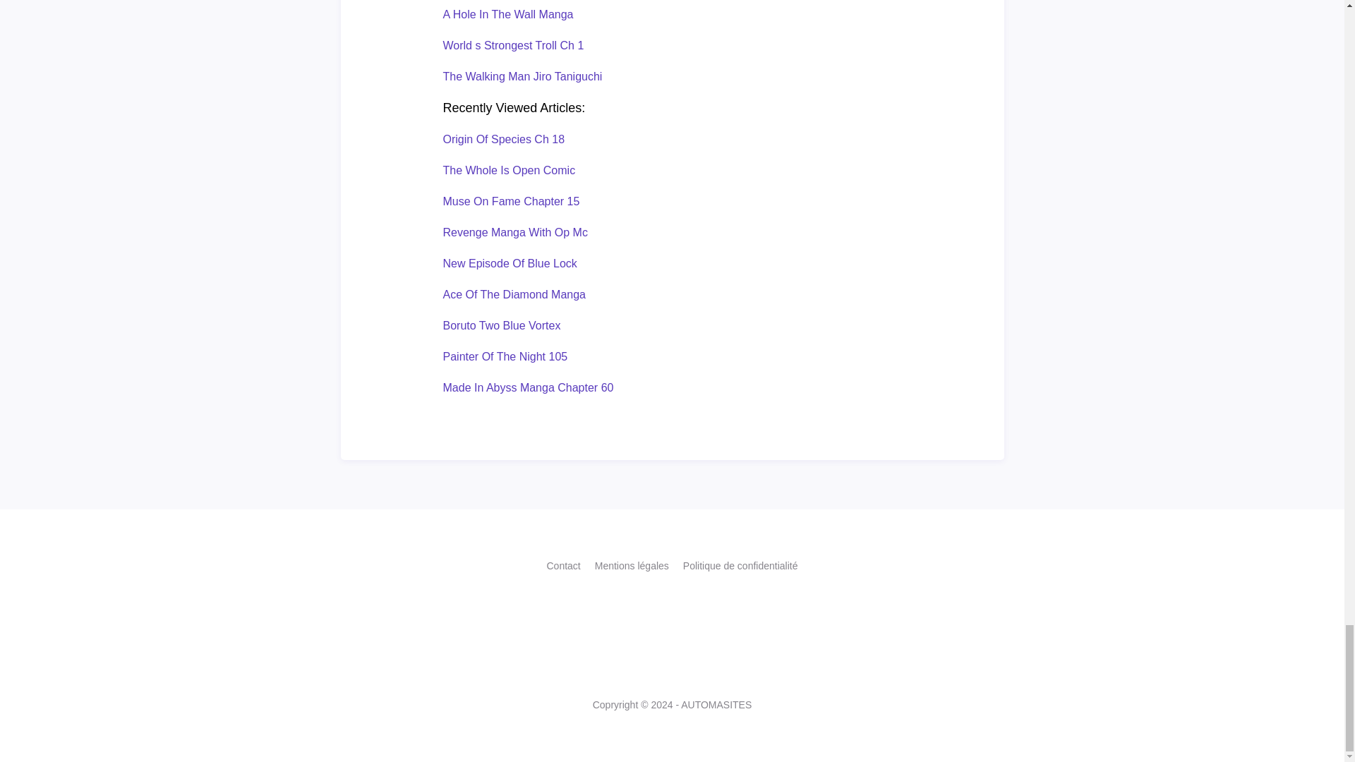  I want to click on The Whole Is Open Comic, so click(510, 170).